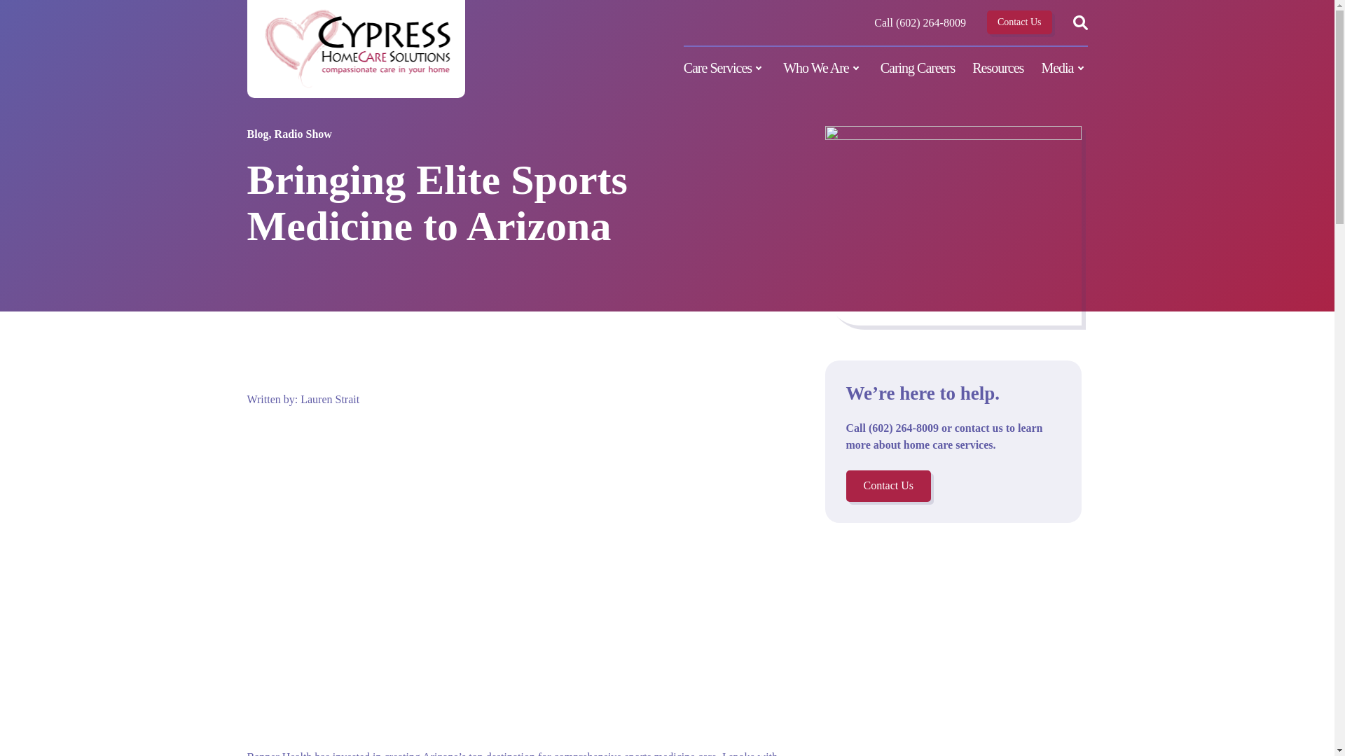 This screenshot has width=1345, height=756. Describe the element at coordinates (724, 67) in the screenshot. I see `Care Services` at that location.